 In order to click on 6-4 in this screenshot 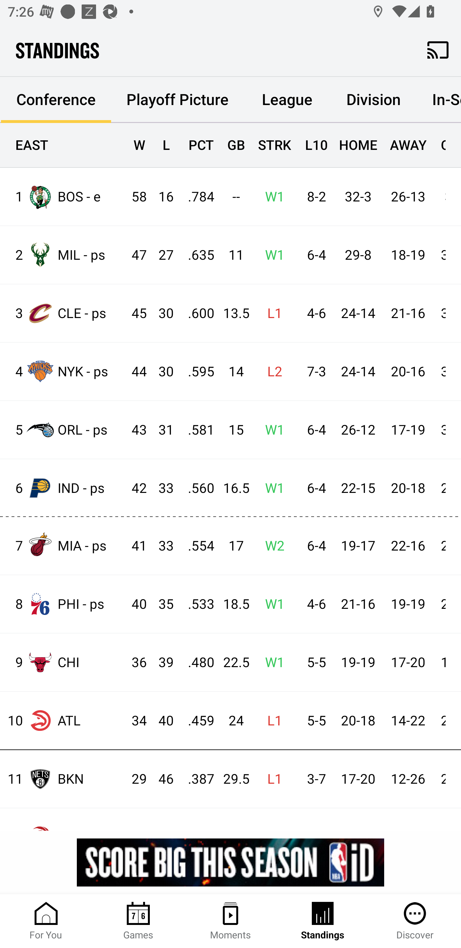, I will do `click(313, 546)`.